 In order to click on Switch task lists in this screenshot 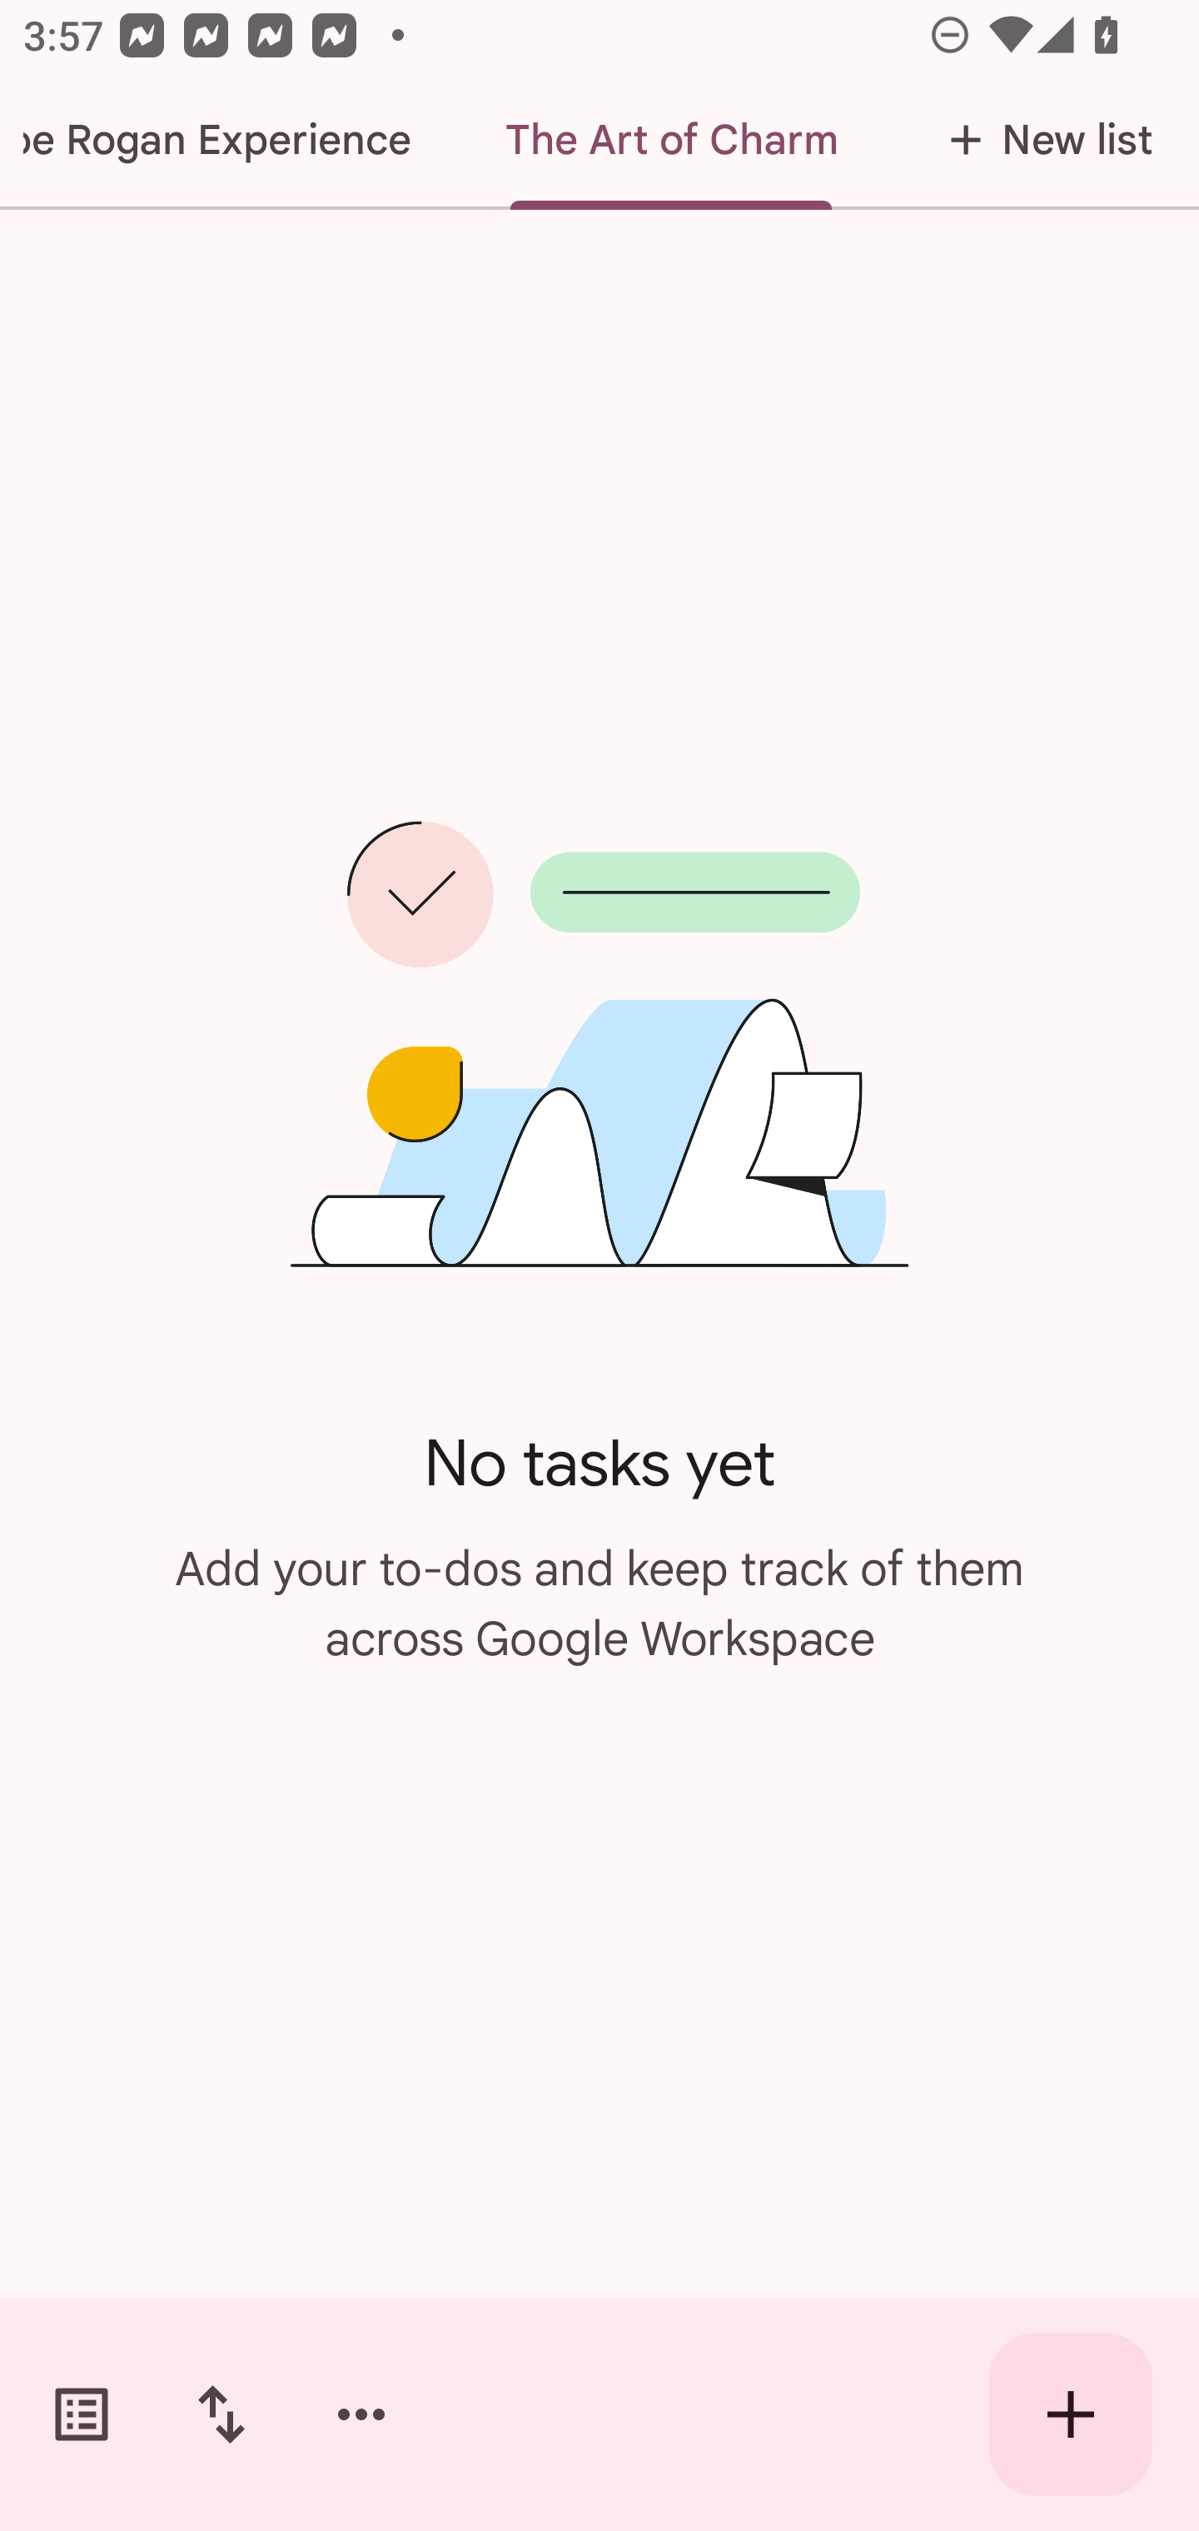, I will do `click(82, 2414)`.